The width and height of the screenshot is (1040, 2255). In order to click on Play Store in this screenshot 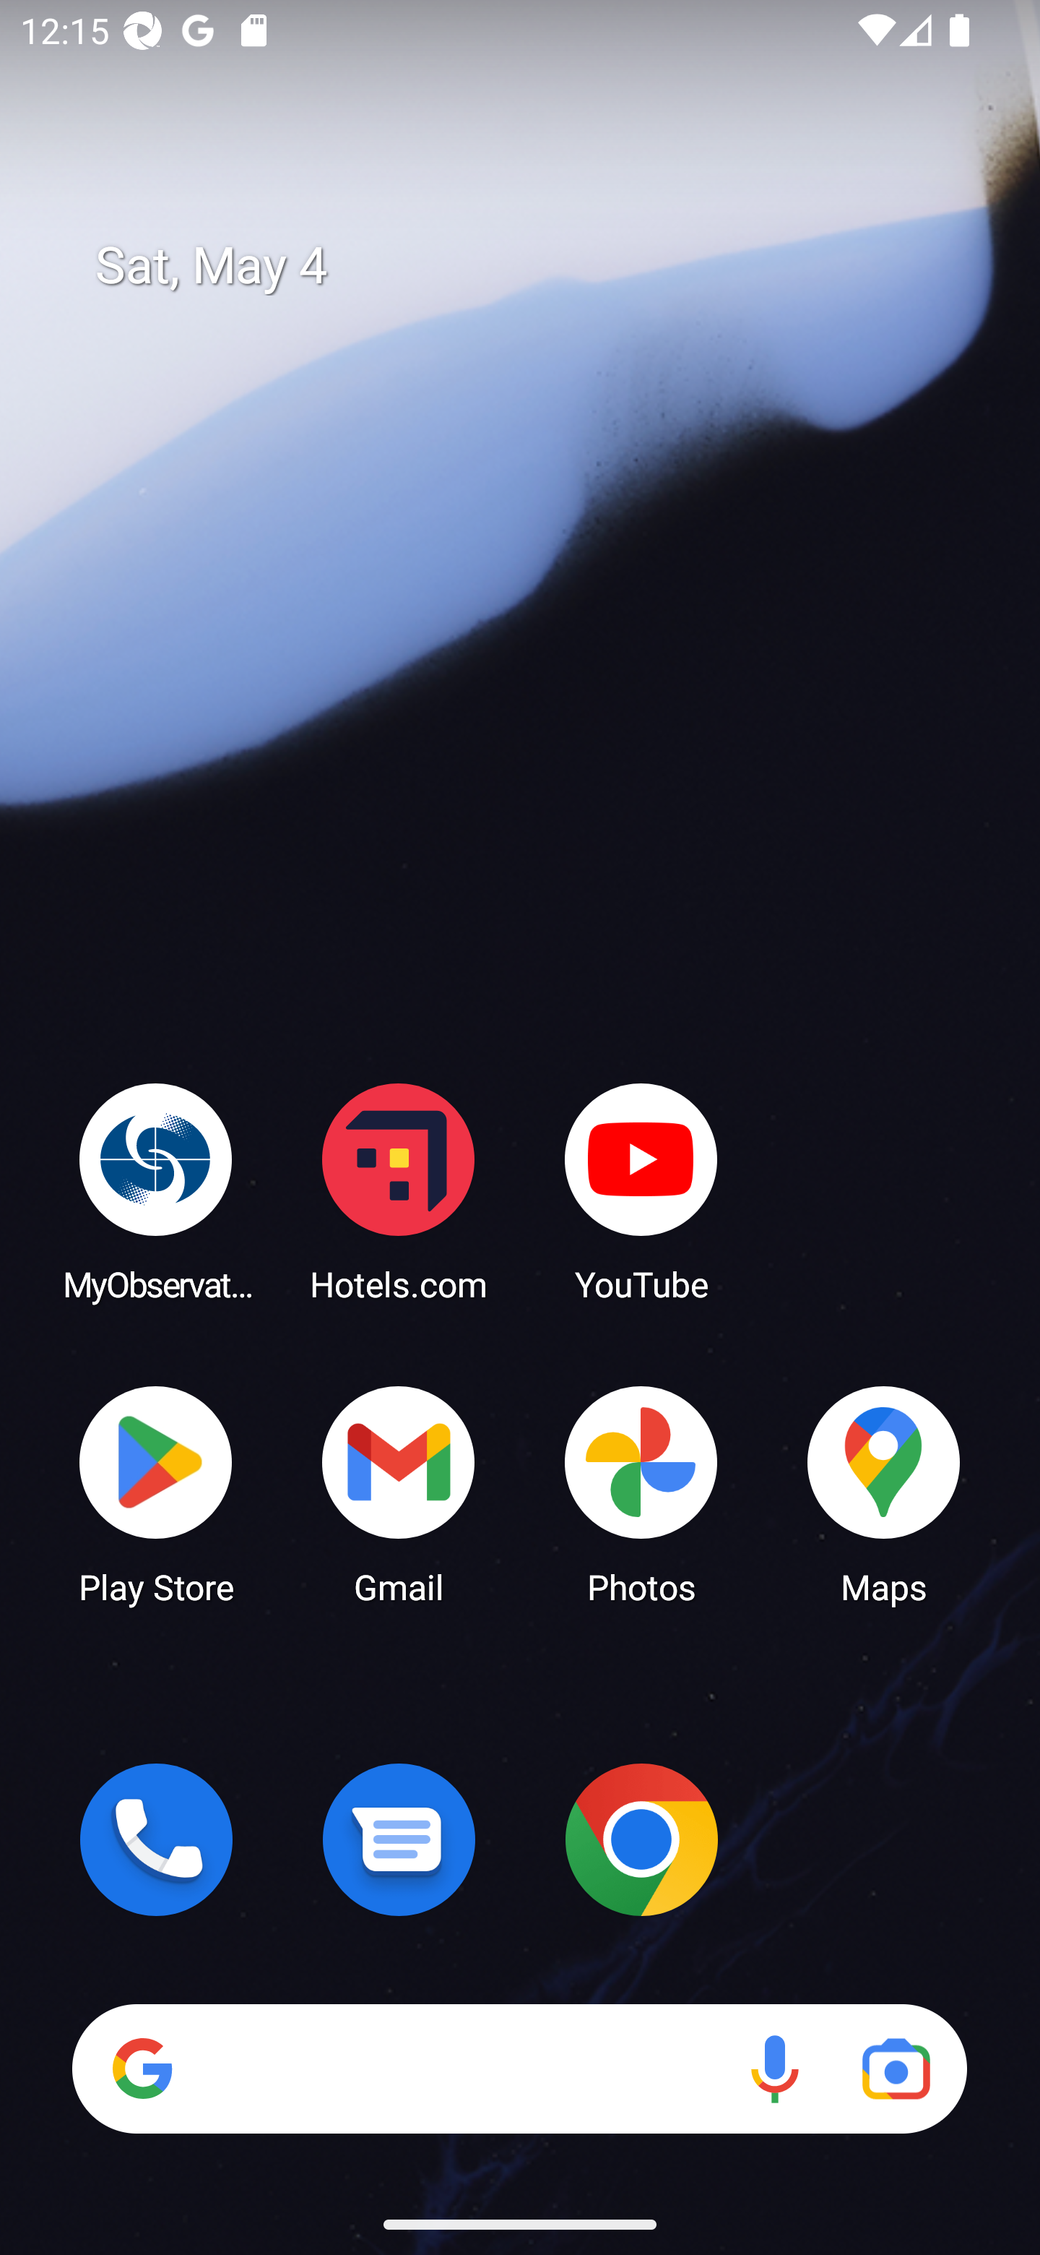, I will do `click(156, 1493)`.